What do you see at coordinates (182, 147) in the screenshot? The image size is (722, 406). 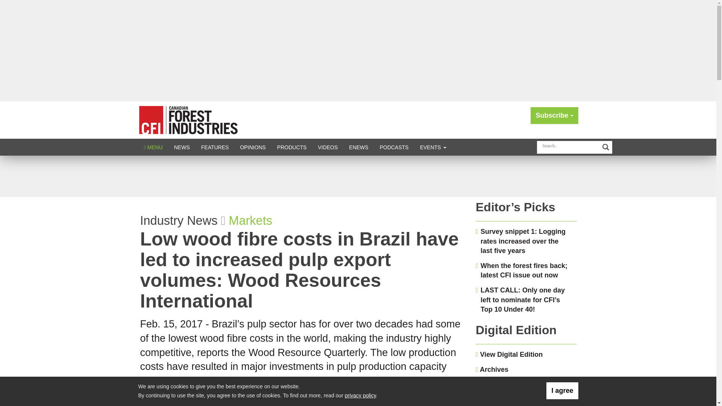 I see `NEWS` at bounding box center [182, 147].